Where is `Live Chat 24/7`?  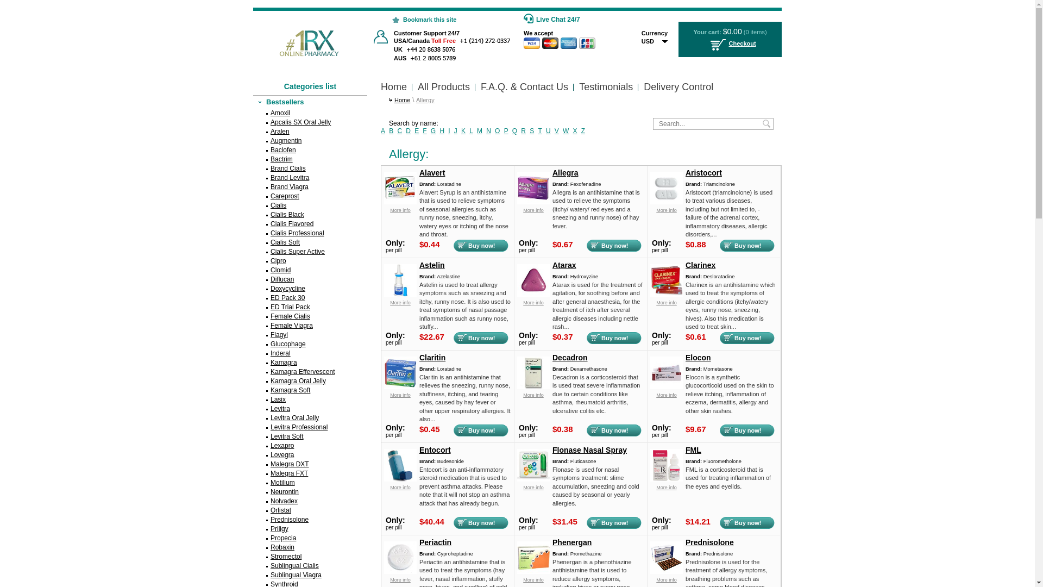
Live Chat 24/7 is located at coordinates (556, 19).